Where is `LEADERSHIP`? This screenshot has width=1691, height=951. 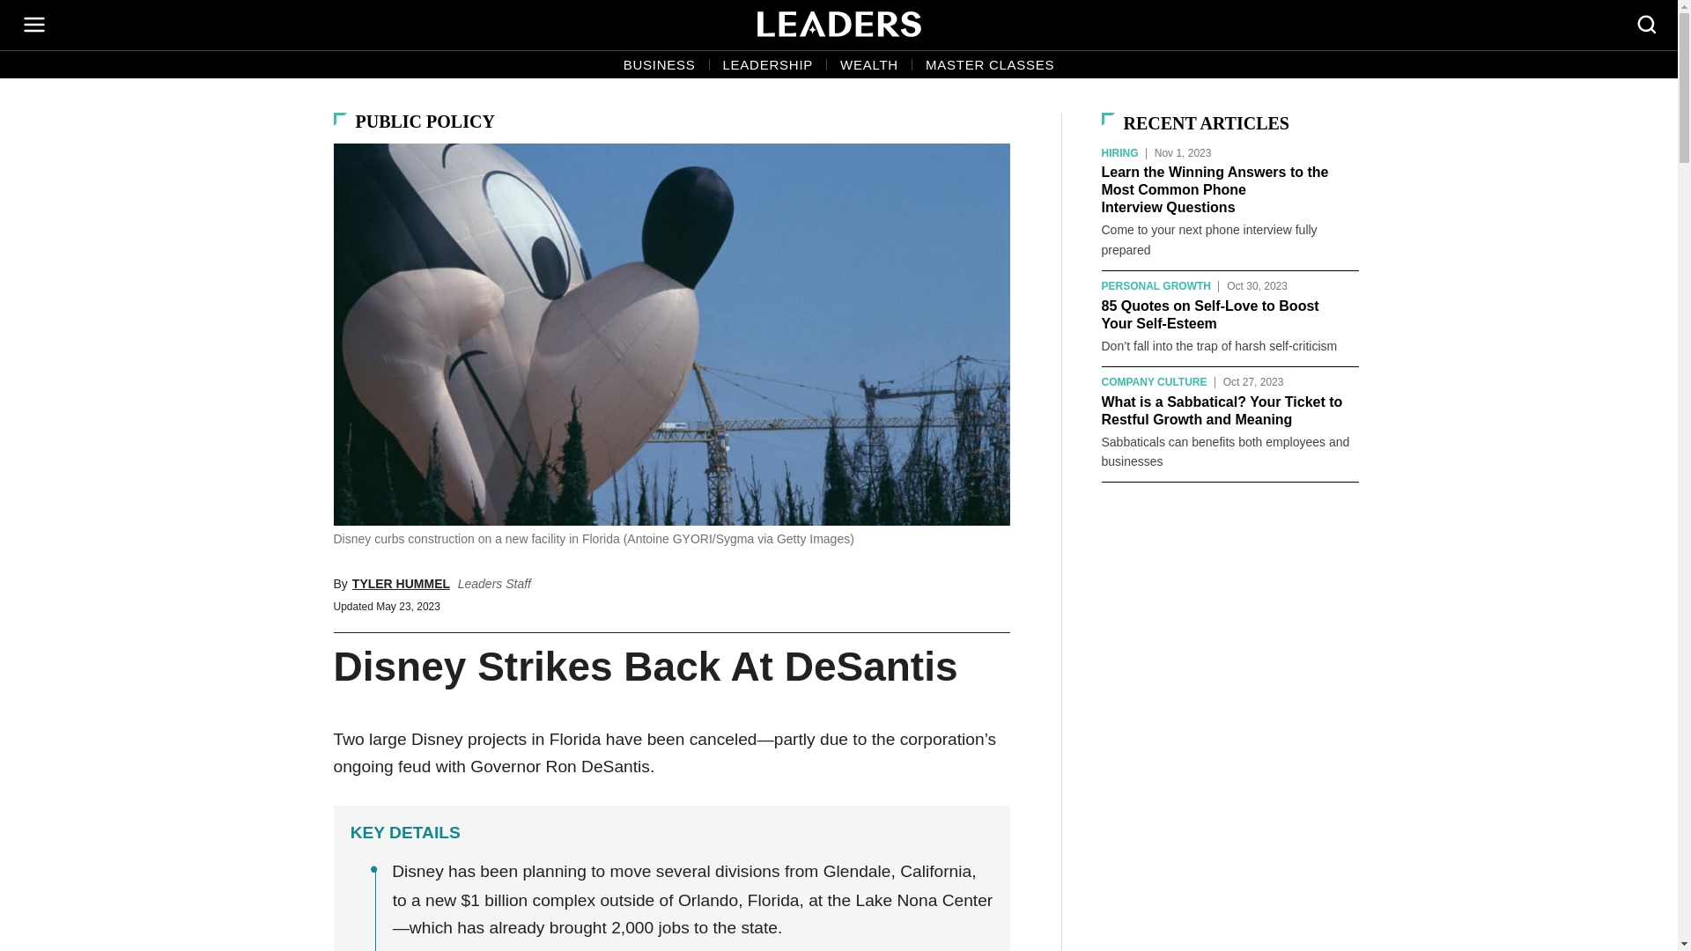 LEADERSHIP is located at coordinates (768, 65).